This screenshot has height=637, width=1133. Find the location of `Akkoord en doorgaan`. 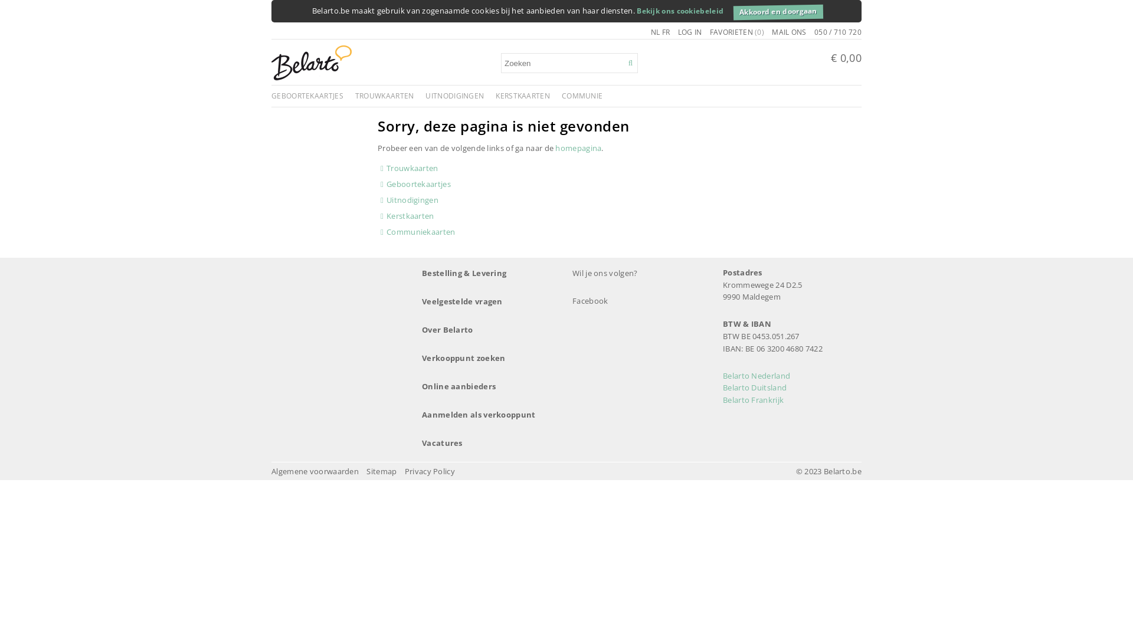

Akkoord en doorgaan is located at coordinates (777, 10).